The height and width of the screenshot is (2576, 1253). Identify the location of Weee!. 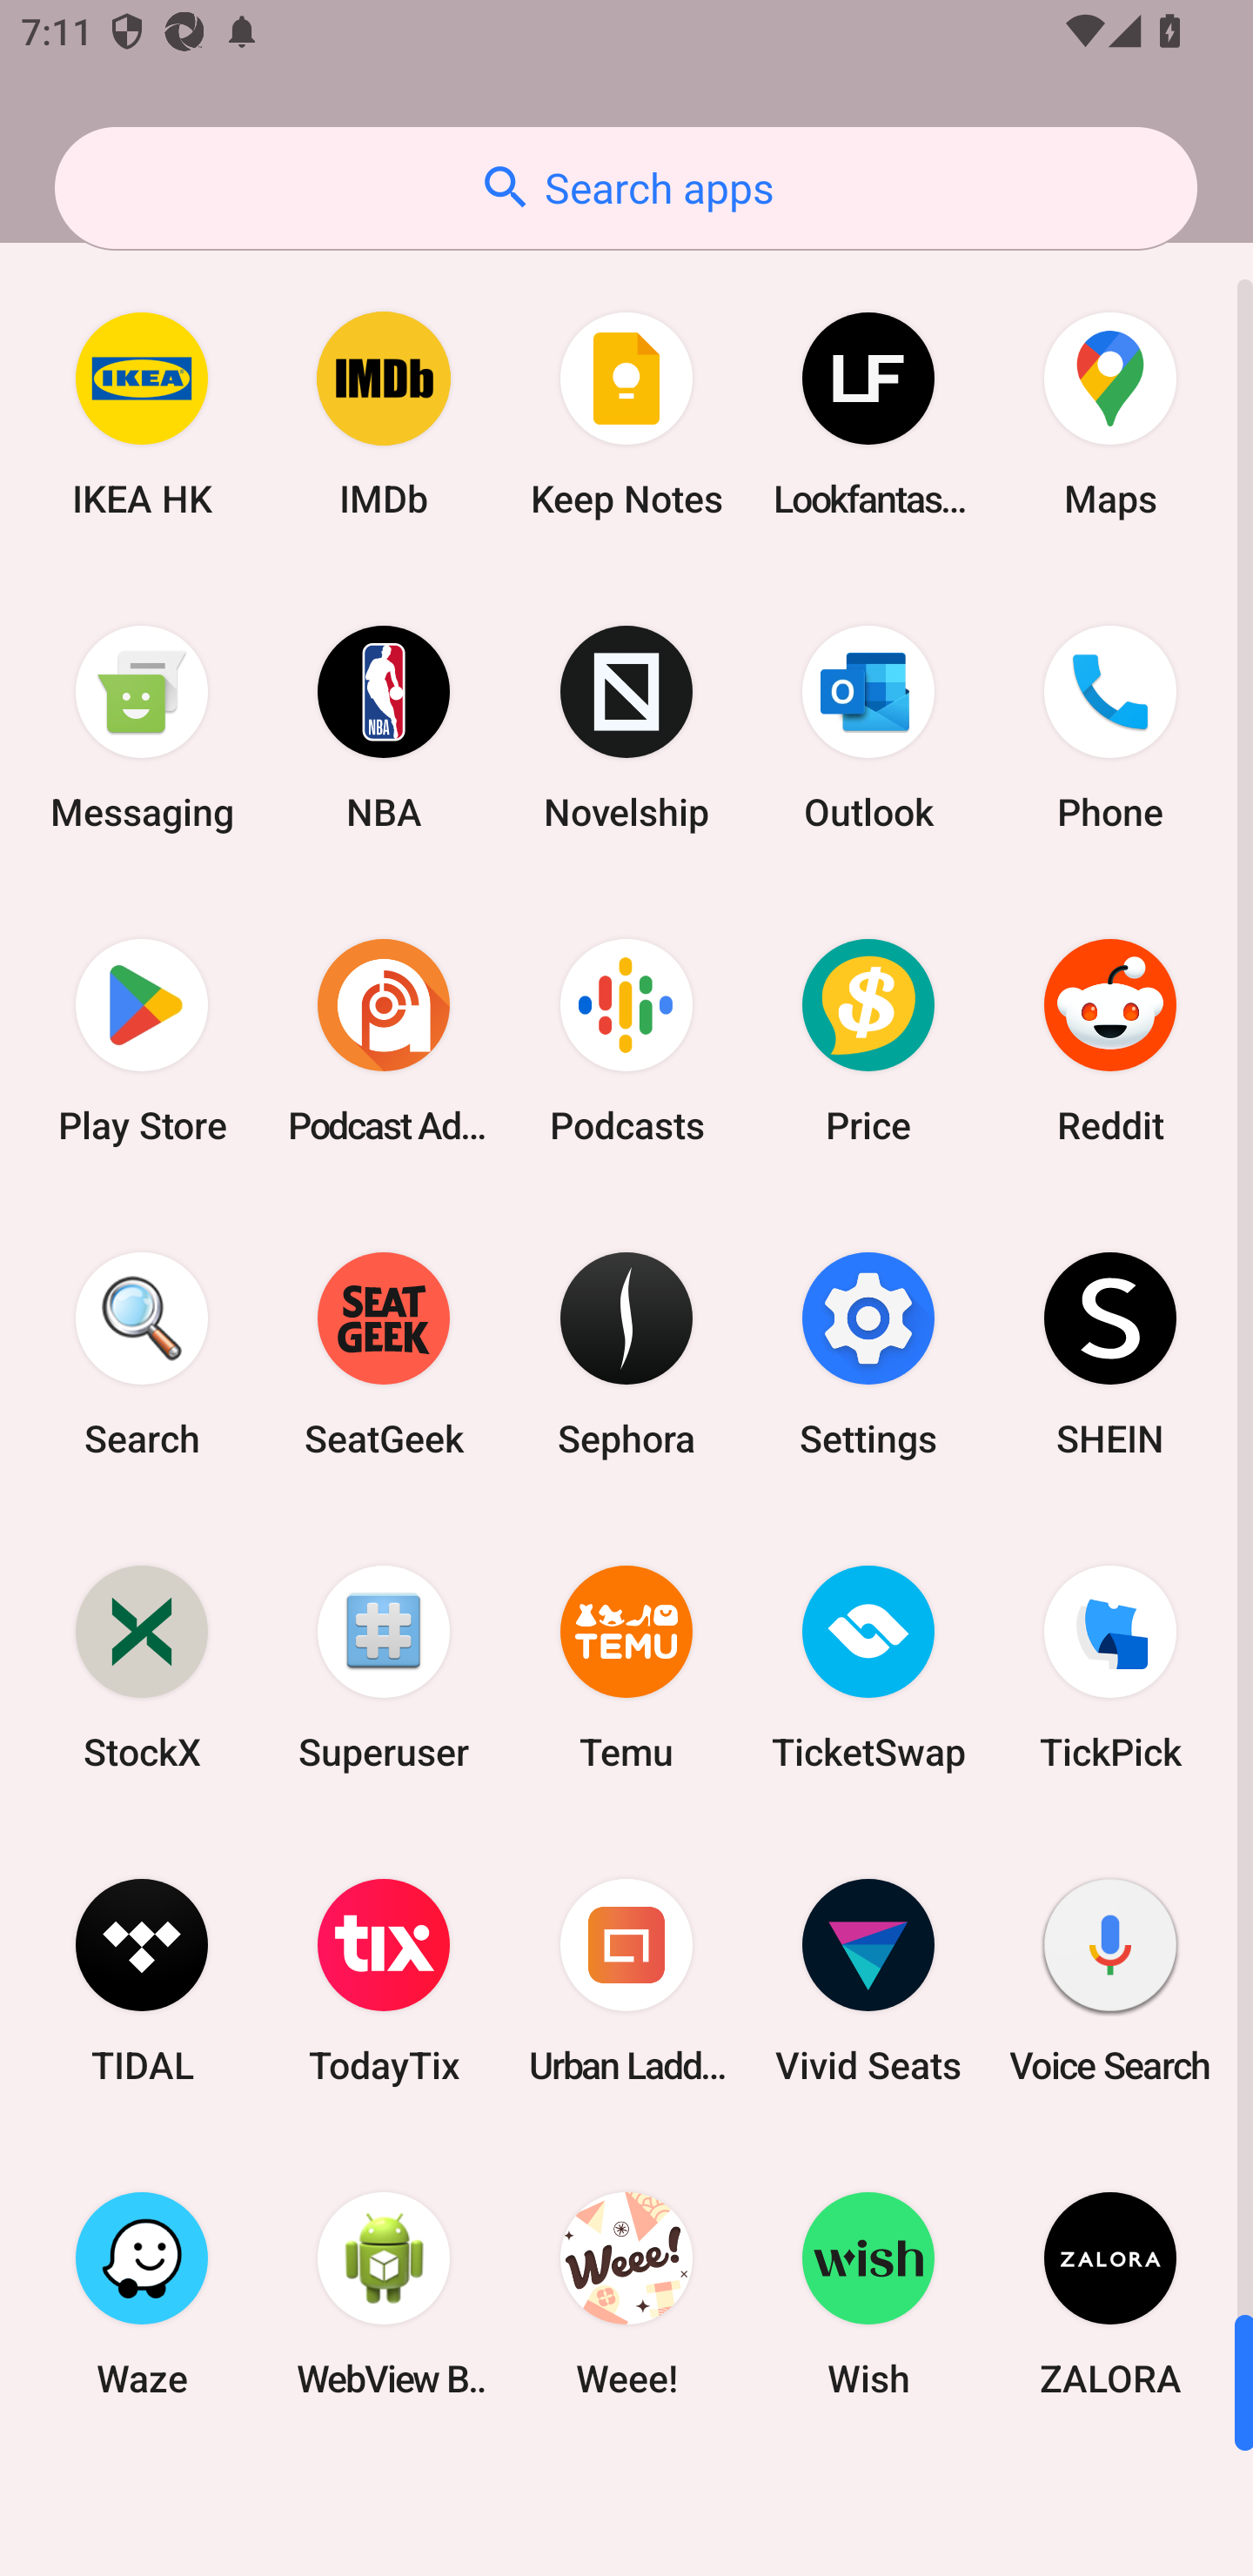
(626, 2293).